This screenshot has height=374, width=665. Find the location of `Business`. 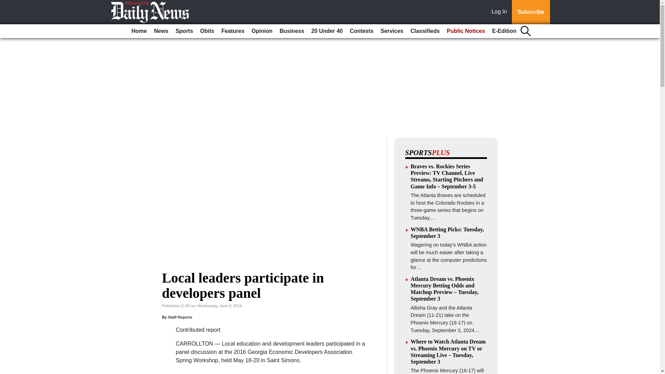

Business is located at coordinates (292, 31).